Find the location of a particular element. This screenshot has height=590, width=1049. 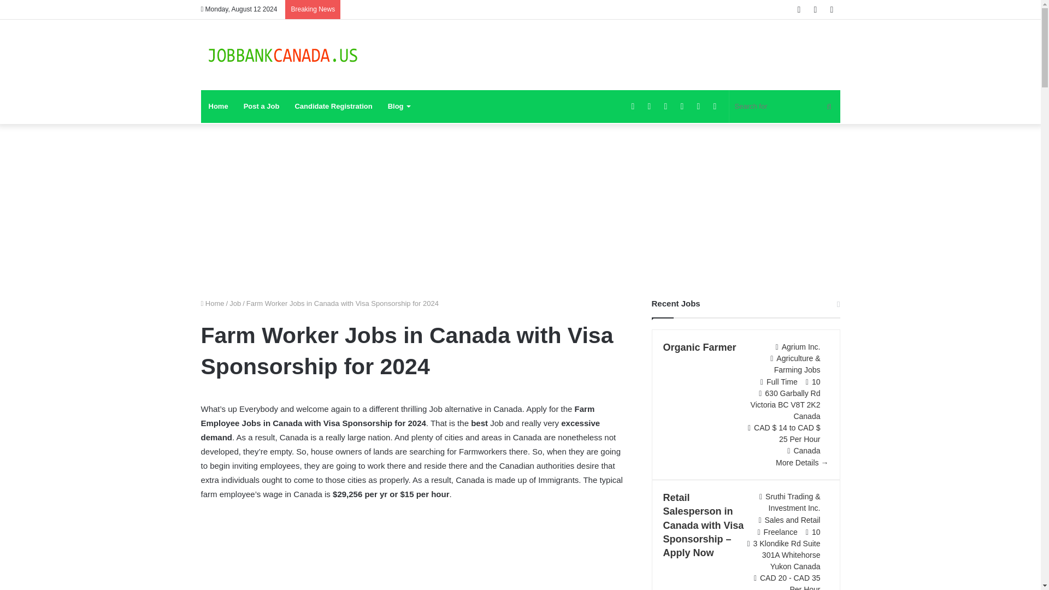

Advertisement is located at coordinates (414, 552).